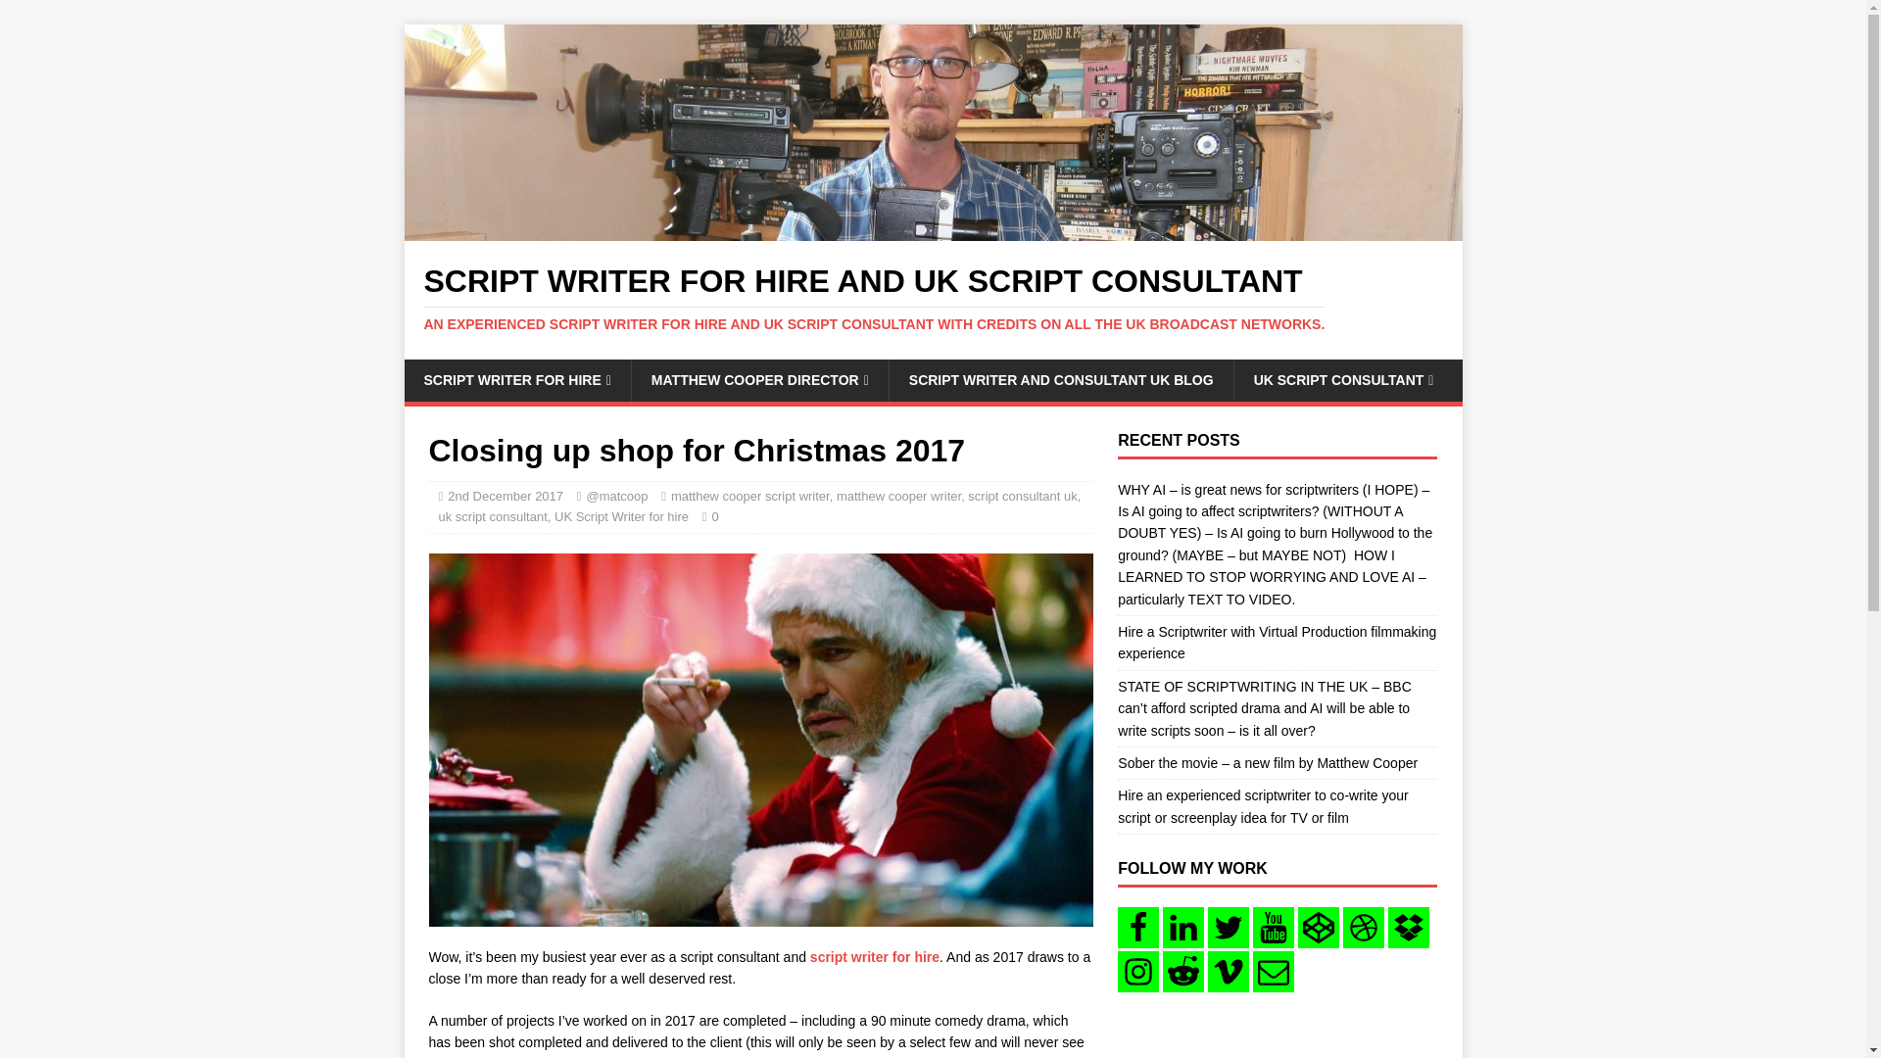 The image size is (1881, 1058). Describe the element at coordinates (1228, 927) in the screenshot. I see `Twitter` at that location.